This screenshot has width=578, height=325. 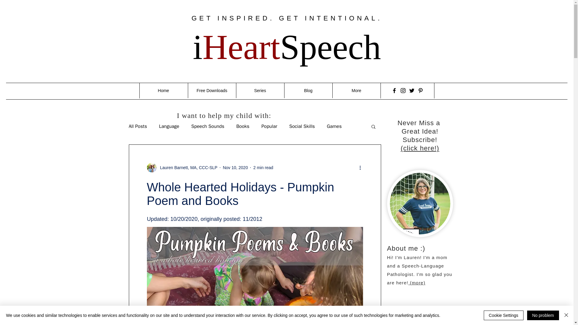 I want to click on All Posts, so click(x=138, y=126).